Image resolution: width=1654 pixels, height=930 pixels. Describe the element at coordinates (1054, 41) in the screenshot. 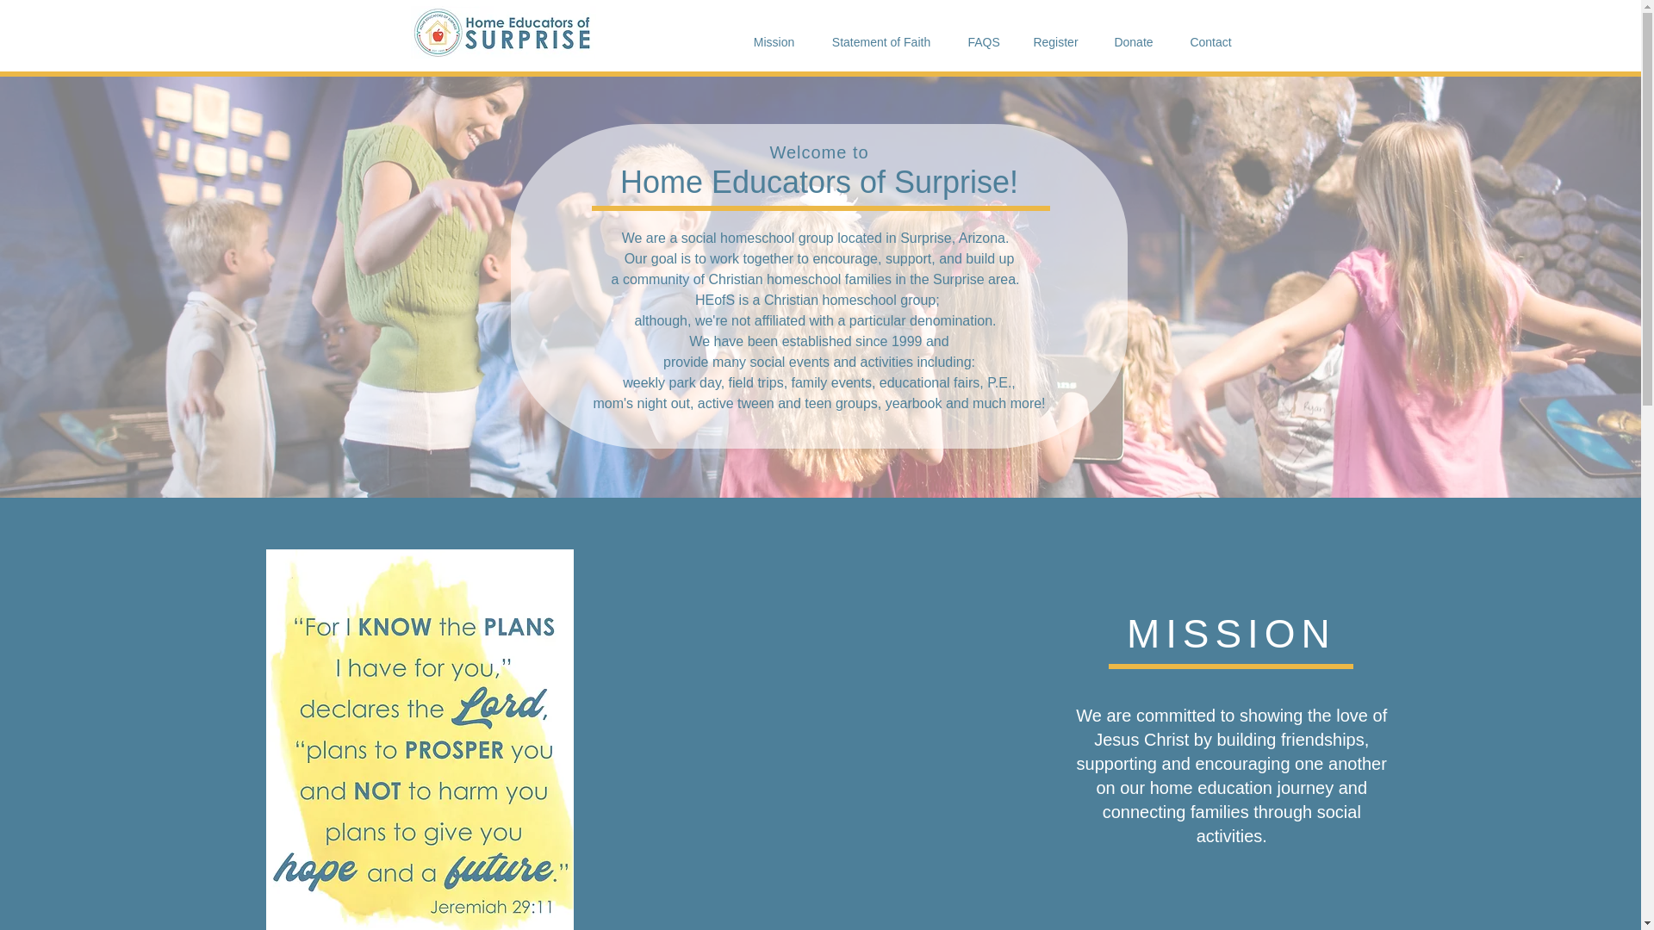

I see `Register` at that location.